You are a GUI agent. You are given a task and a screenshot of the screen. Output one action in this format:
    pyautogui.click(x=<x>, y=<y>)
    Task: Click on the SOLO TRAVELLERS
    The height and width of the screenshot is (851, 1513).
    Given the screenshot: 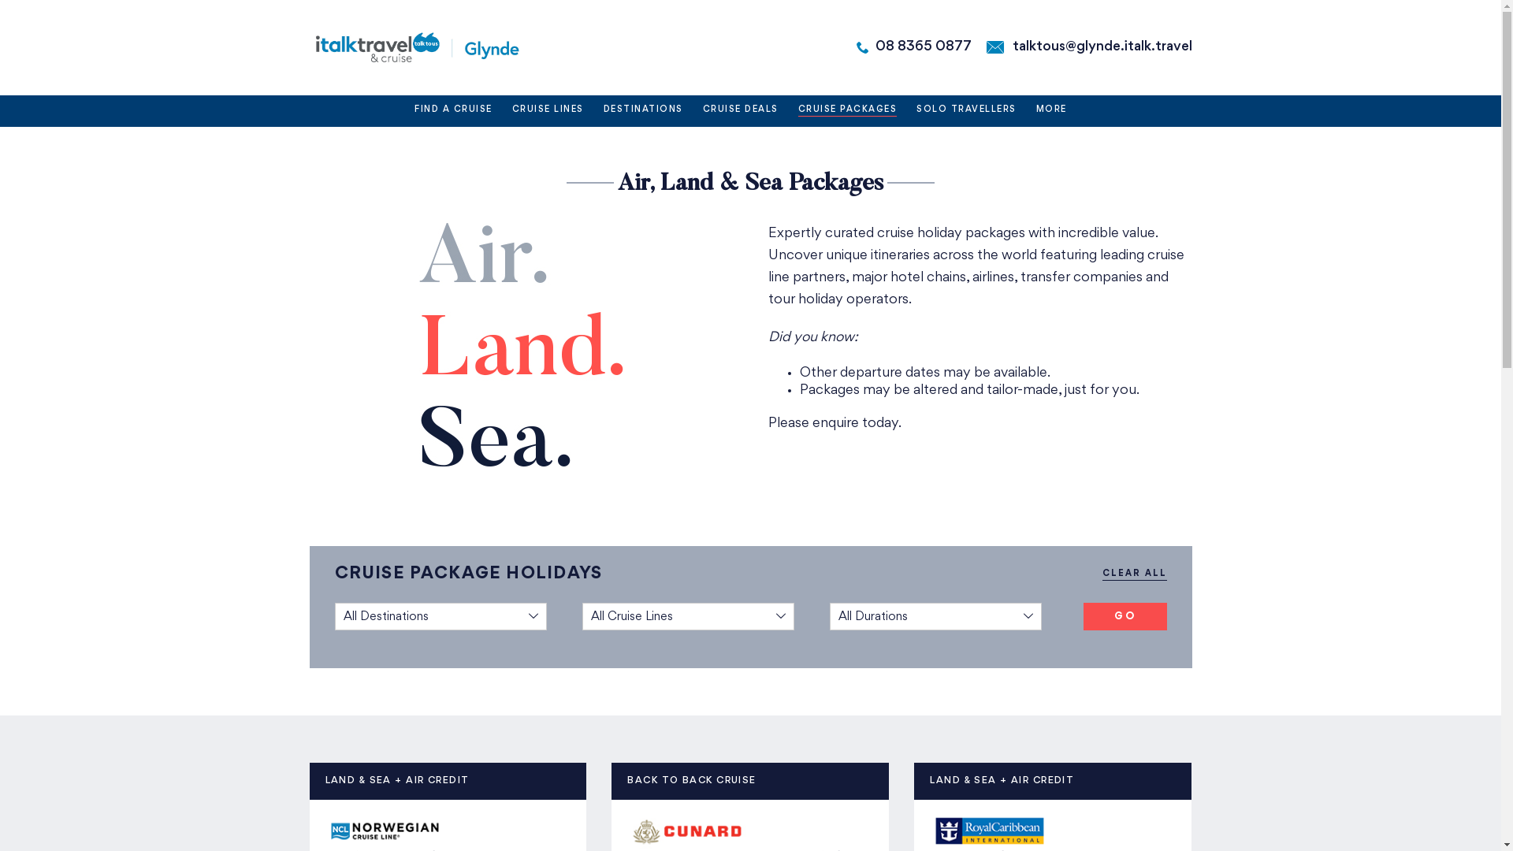 What is the action you would take?
    pyautogui.click(x=966, y=111)
    